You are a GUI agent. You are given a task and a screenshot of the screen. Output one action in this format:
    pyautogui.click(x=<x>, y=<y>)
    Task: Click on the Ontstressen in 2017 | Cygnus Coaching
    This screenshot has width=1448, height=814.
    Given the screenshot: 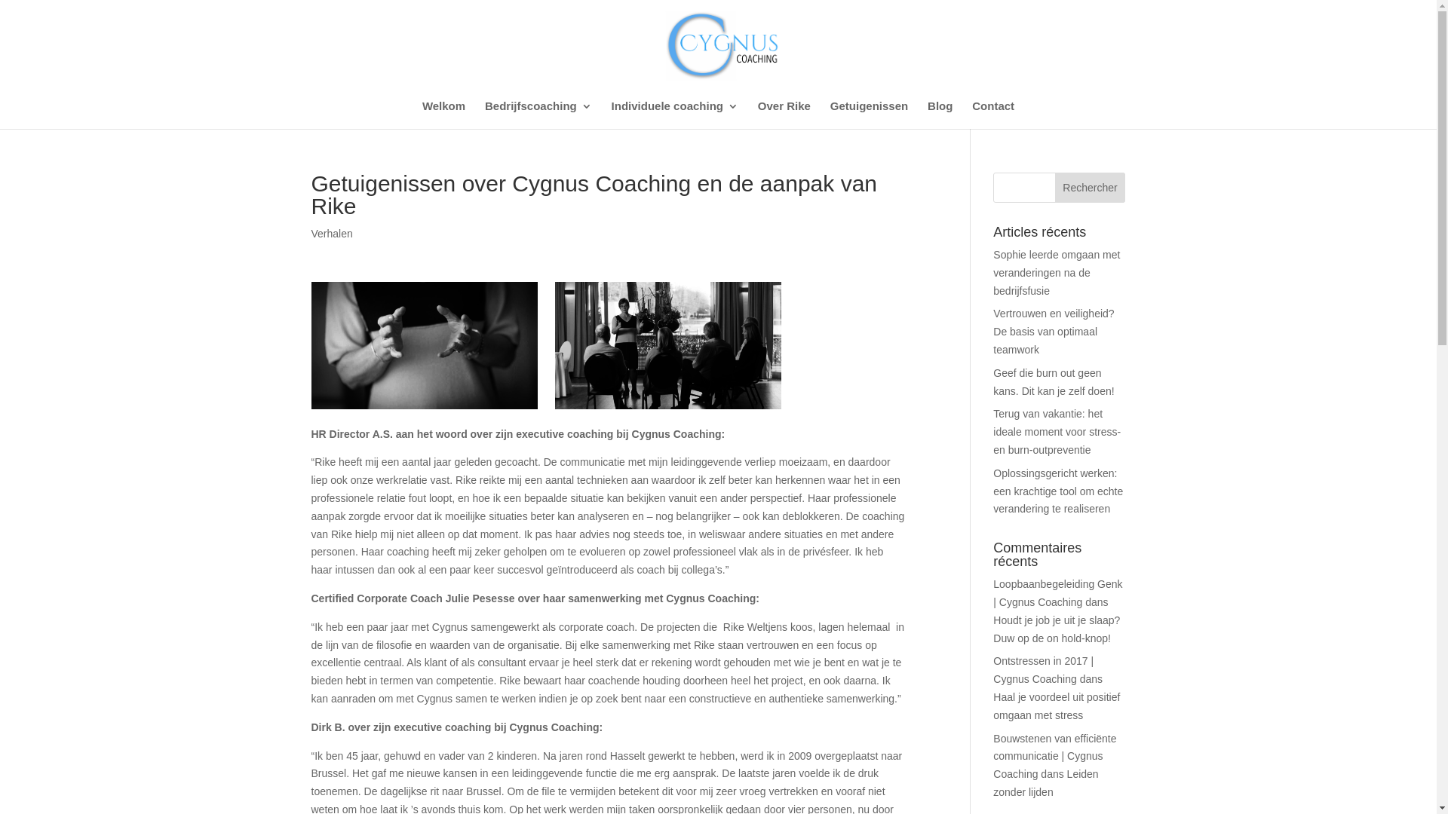 What is the action you would take?
    pyautogui.click(x=1044, y=670)
    